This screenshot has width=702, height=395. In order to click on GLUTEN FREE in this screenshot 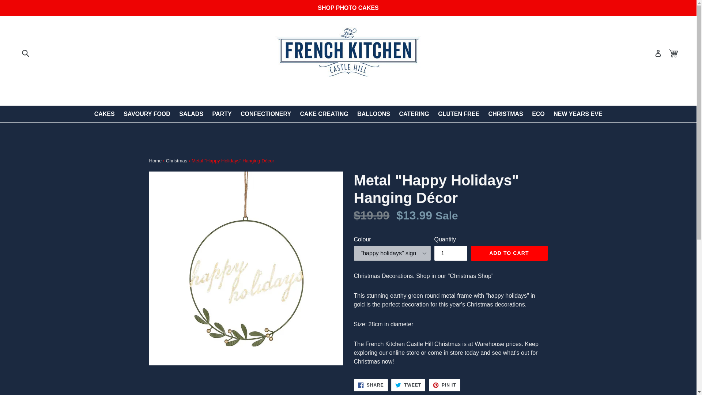, I will do `click(458, 114)`.